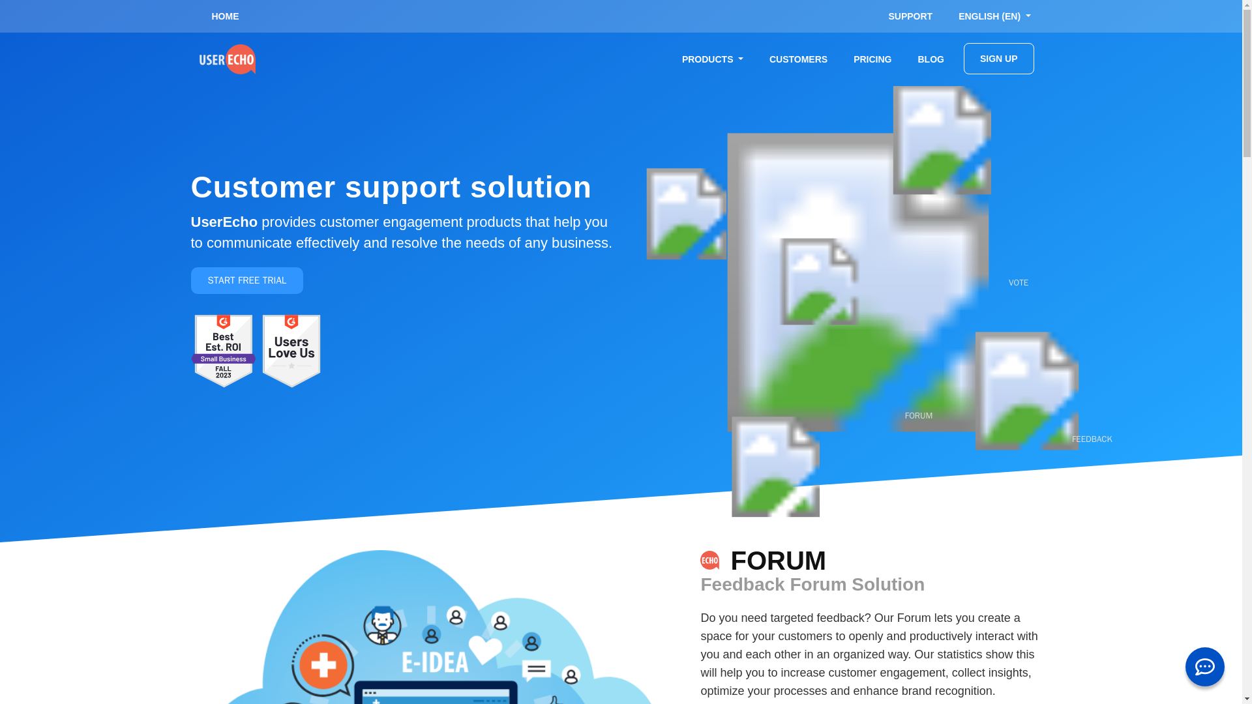  Describe the element at coordinates (224, 16) in the screenshot. I see `HOME` at that location.